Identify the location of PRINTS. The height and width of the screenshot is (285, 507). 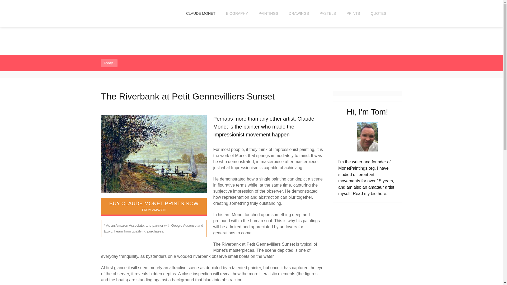
(353, 13).